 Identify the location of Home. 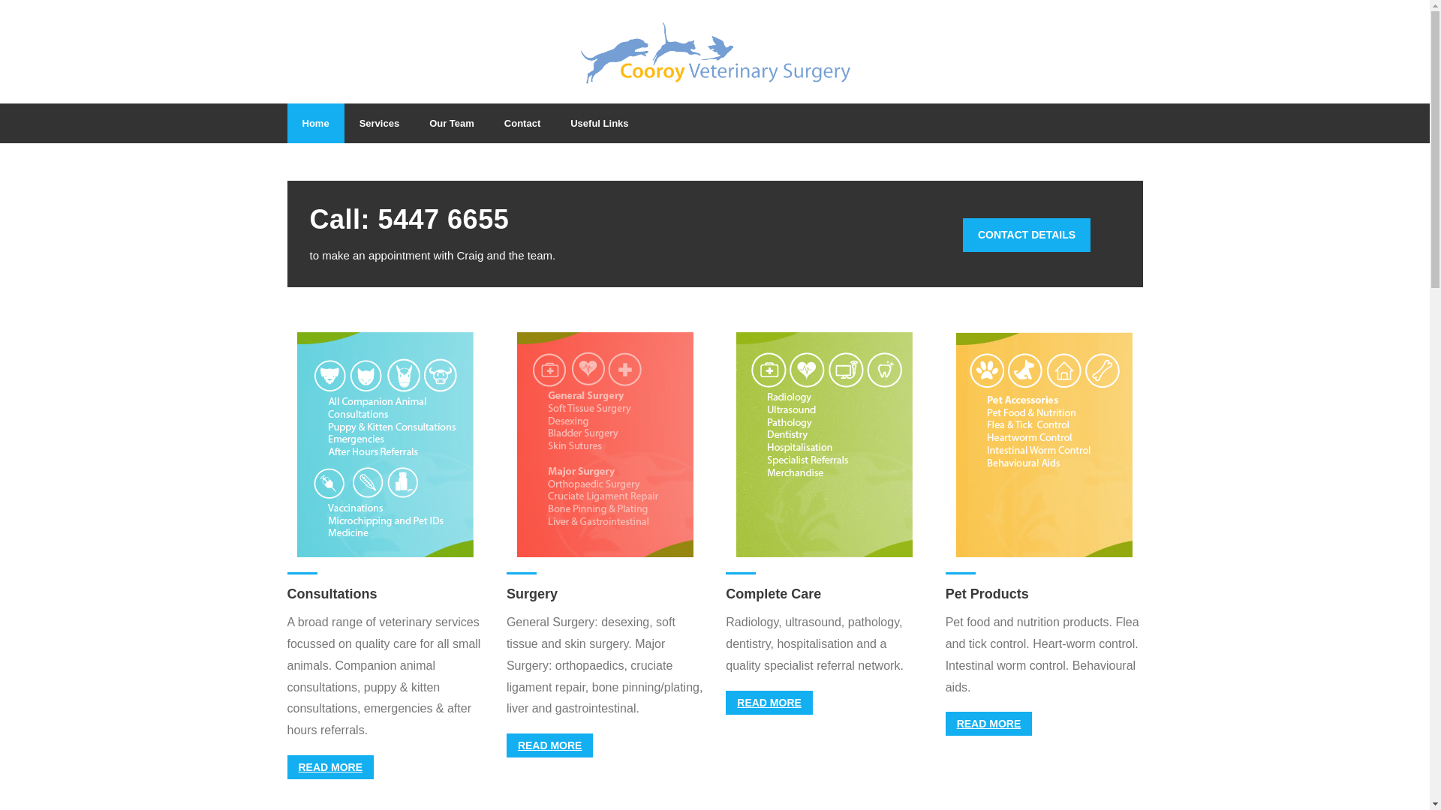
(315, 123).